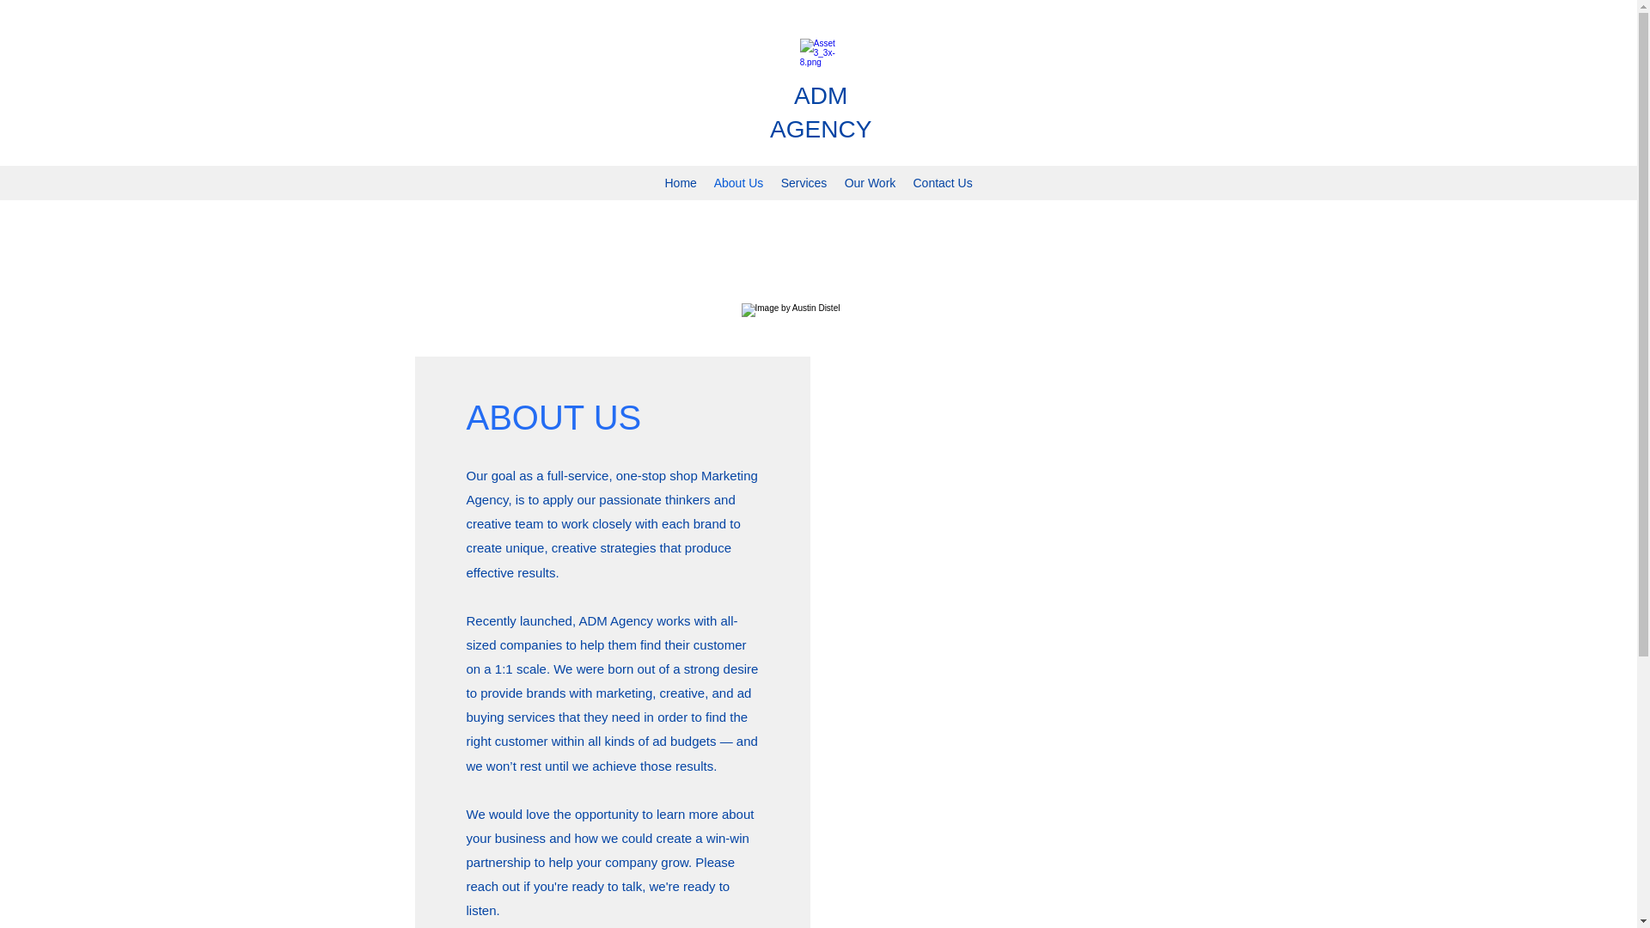 This screenshot has height=928, width=1650. I want to click on Contact Us, so click(942, 182).